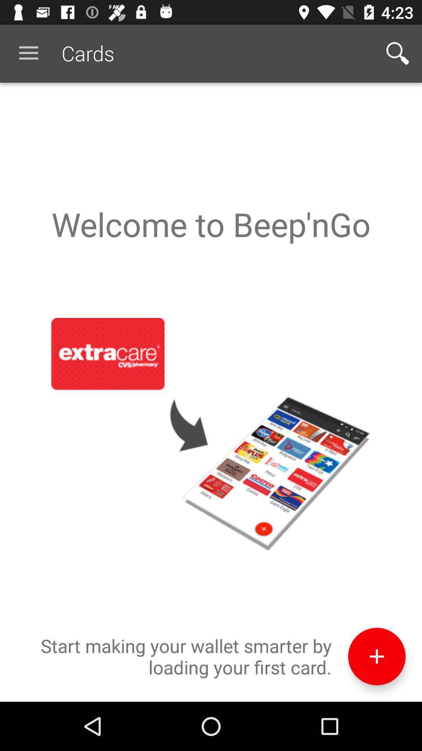 This screenshot has height=751, width=422. Describe the element at coordinates (29, 53) in the screenshot. I see `choose icon next to cards item` at that location.